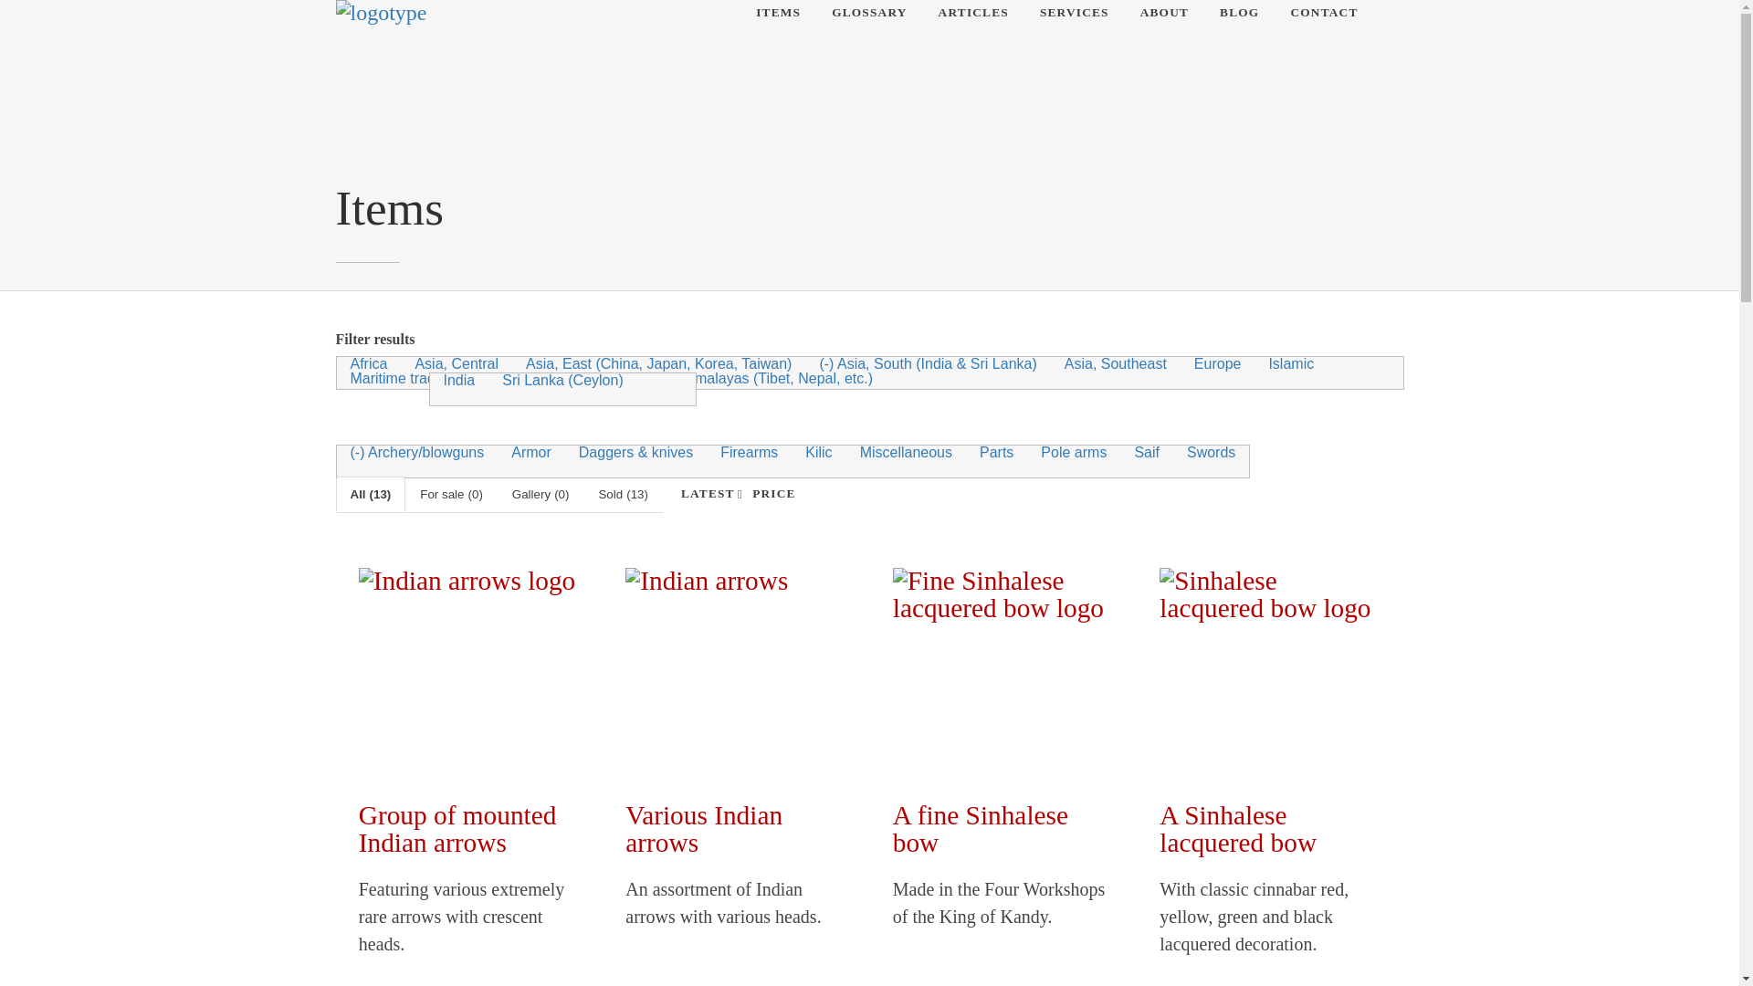  What do you see at coordinates (369, 363) in the screenshot?
I see `Africa` at bounding box center [369, 363].